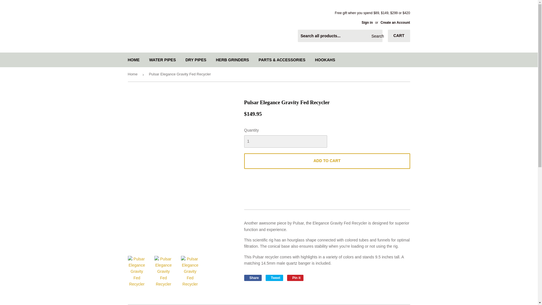  I want to click on Pin on Pinterest, so click(295, 278).